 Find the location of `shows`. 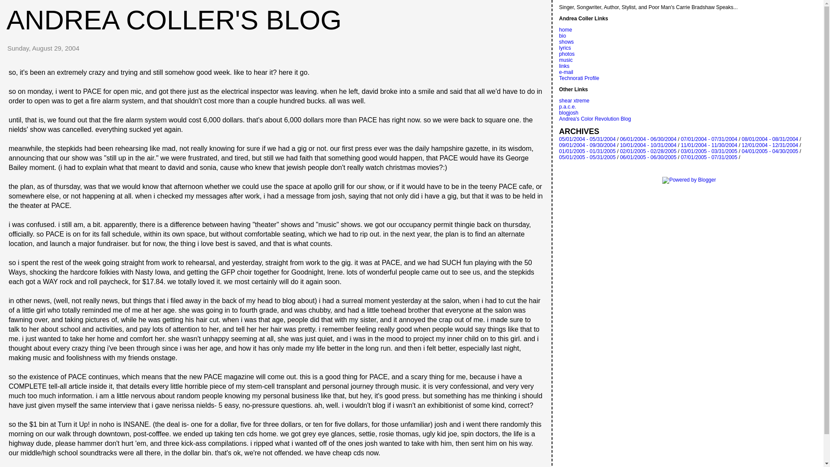

shows is located at coordinates (566, 42).